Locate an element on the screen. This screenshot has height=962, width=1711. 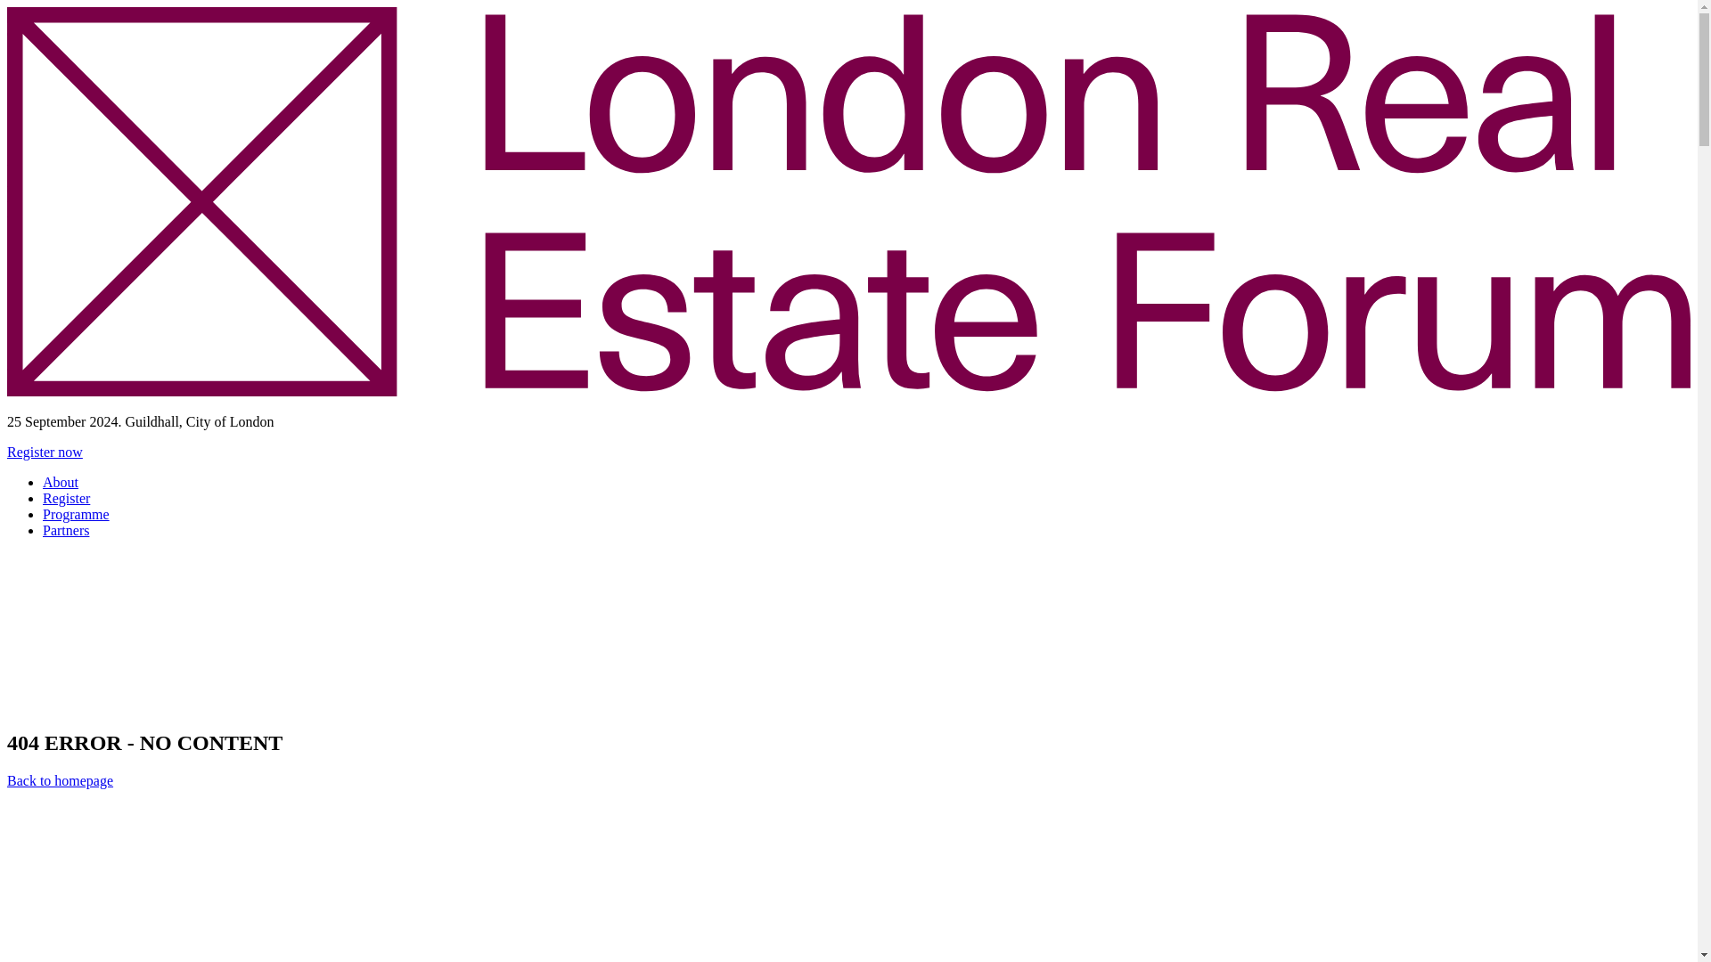
Programme is located at coordinates (76, 515).